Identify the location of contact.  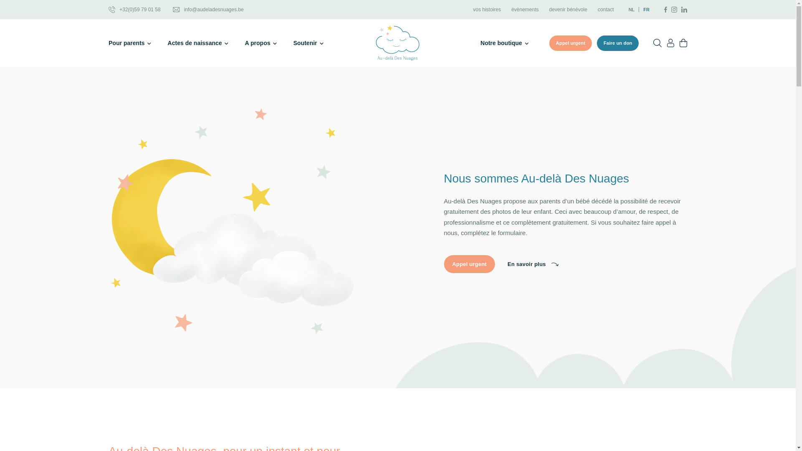
(606, 10).